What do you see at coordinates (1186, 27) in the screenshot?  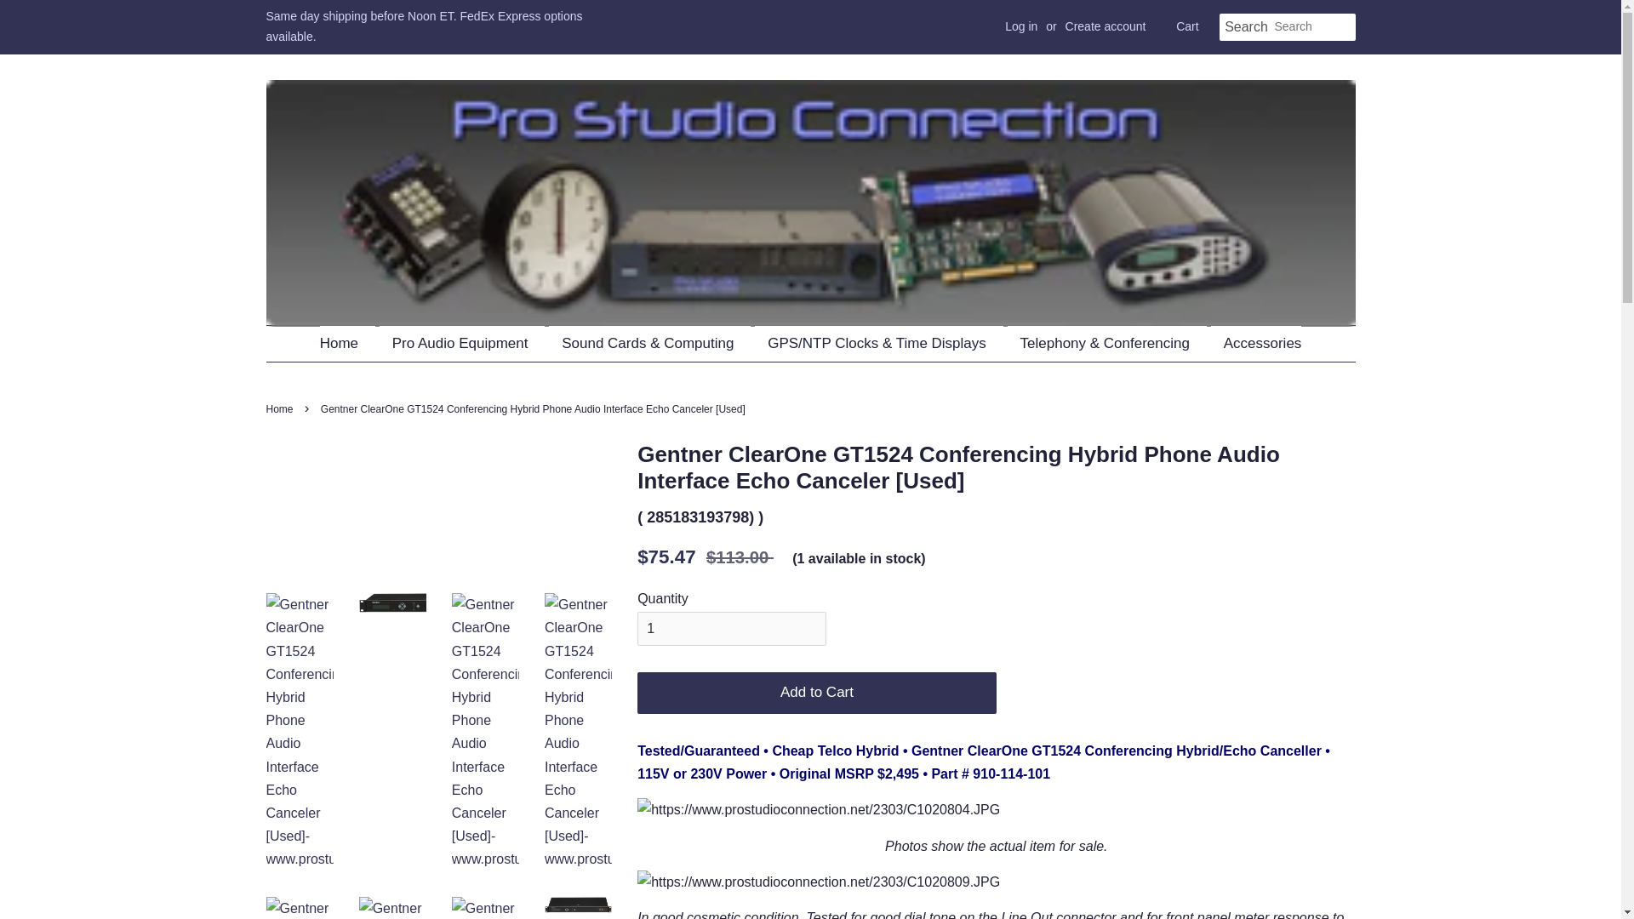 I see `Cart` at bounding box center [1186, 27].